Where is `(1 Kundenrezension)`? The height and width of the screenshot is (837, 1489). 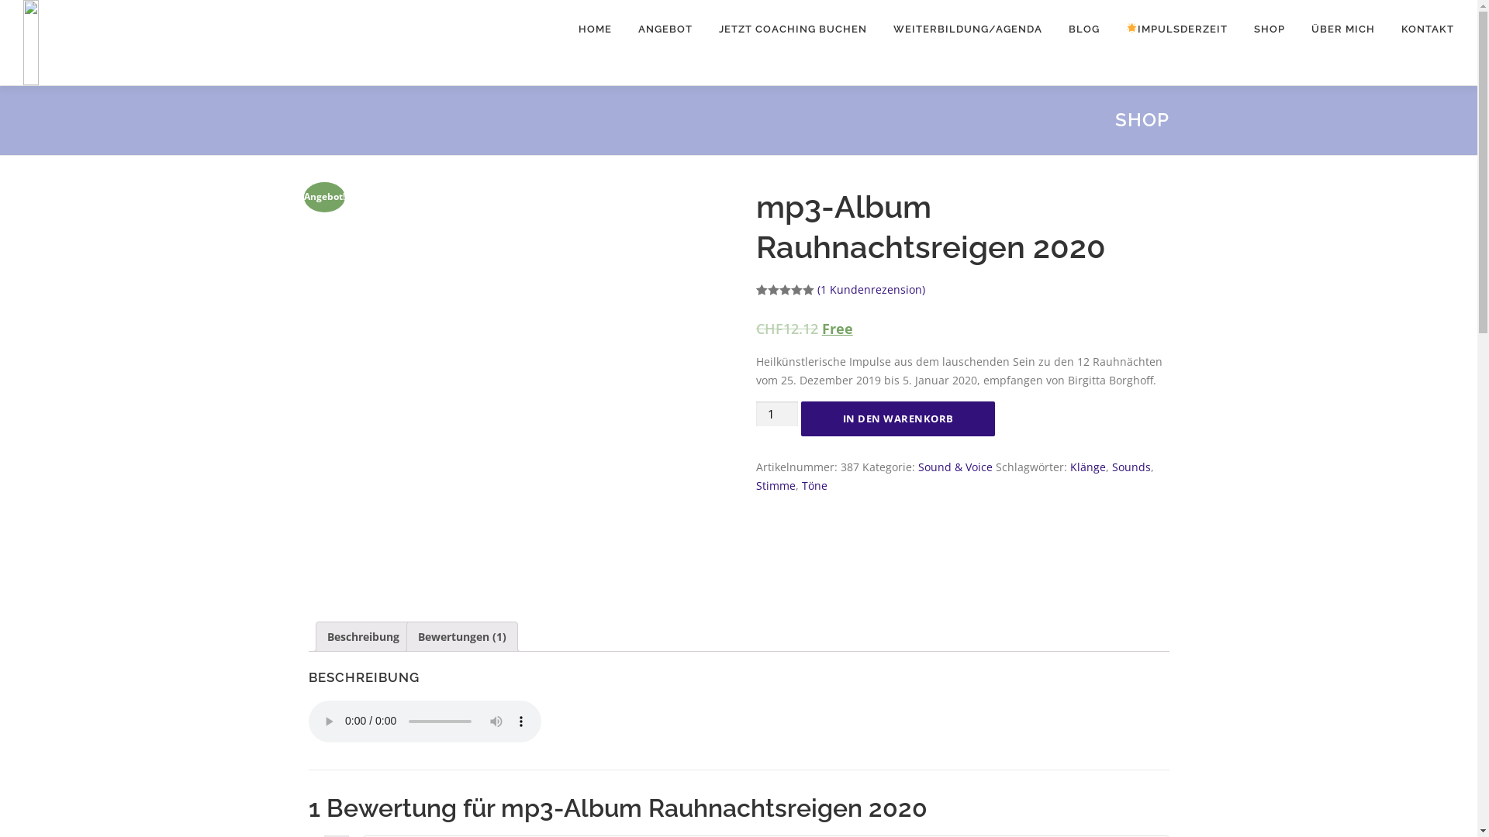 (1 Kundenrezension) is located at coordinates (872, 290).